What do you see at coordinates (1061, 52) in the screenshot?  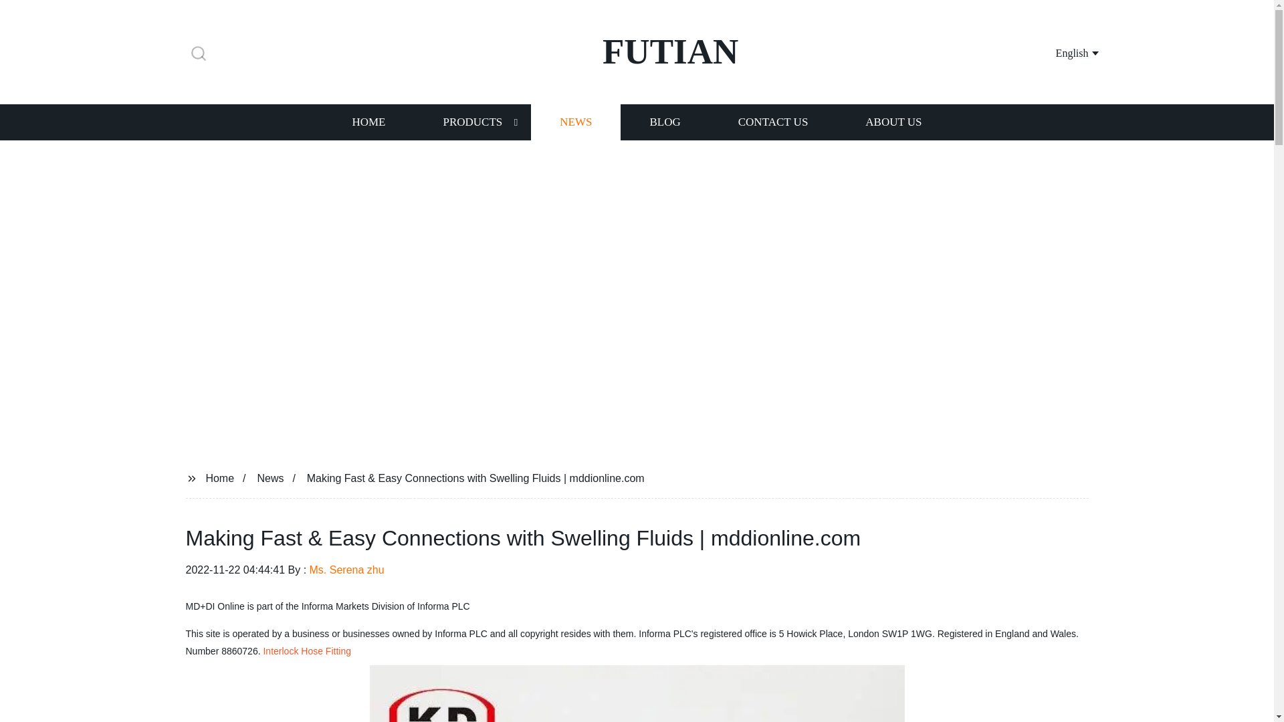 I see `English` at bounding box center [1061, 52].